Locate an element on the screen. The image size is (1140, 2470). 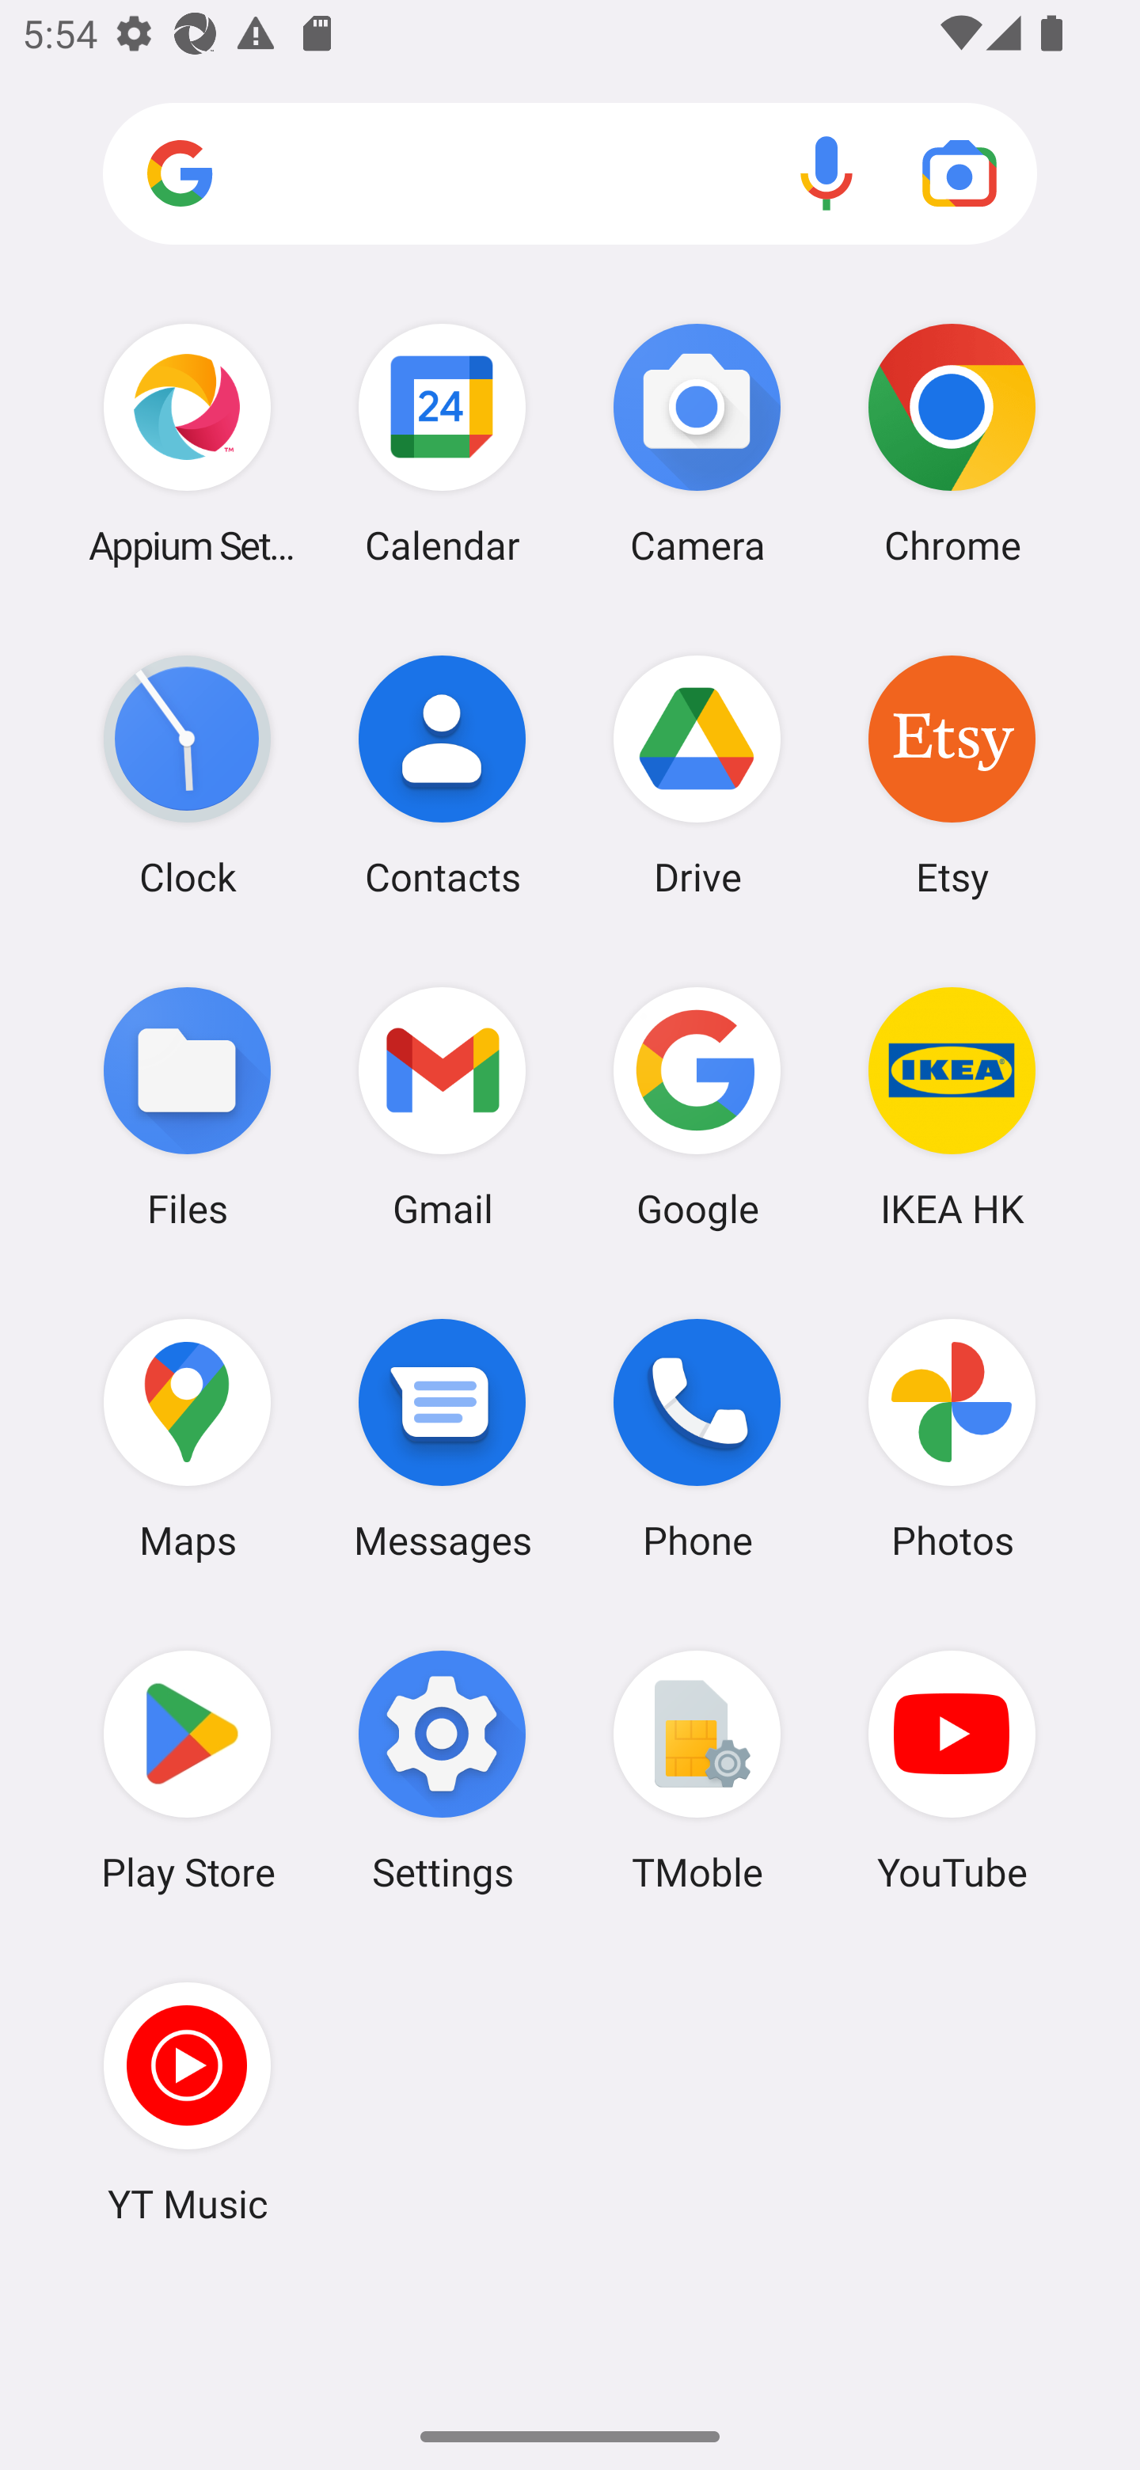
Contacts is located at coordinates (442, 775).